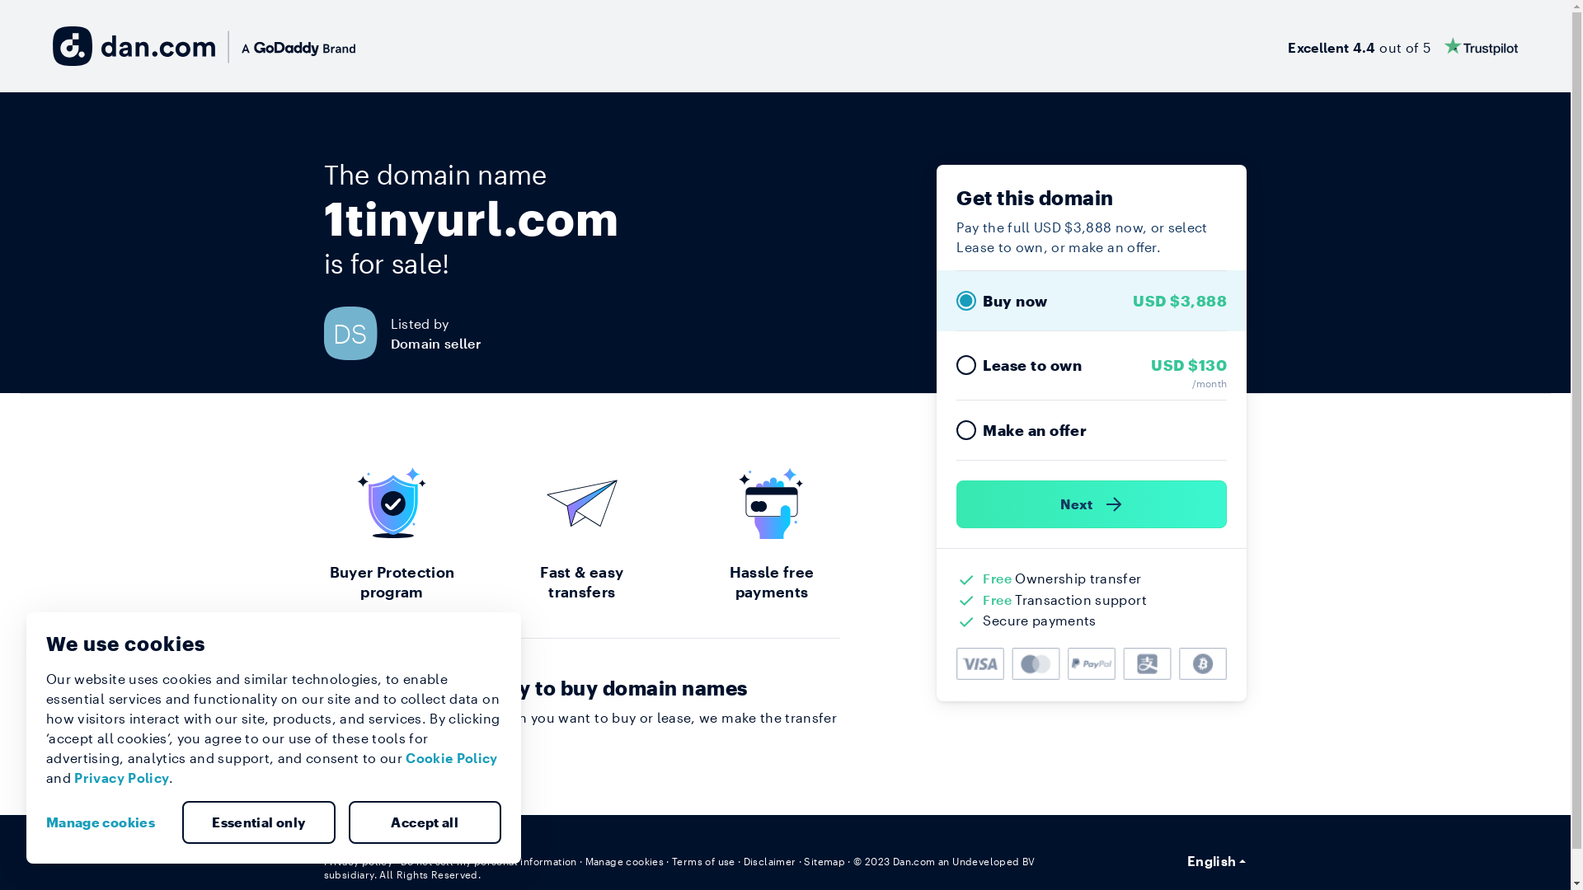 This screenshot has width=1583, height=890. Describe the element at coordinates (1403, 46) in the screenshot. I see `Excellent 4.4 out of 5` at that location.